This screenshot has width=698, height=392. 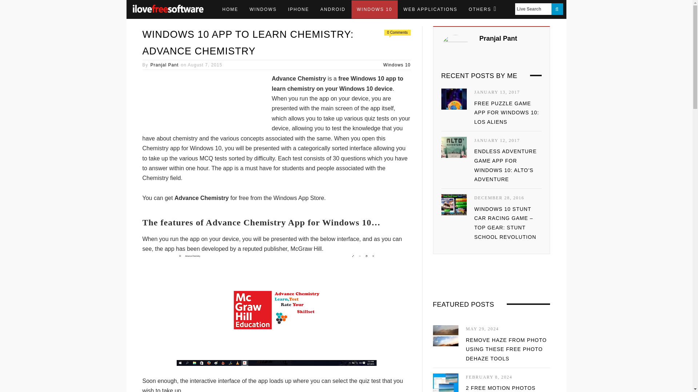 I want to click on Windows 10, so click(x=397, y=65).